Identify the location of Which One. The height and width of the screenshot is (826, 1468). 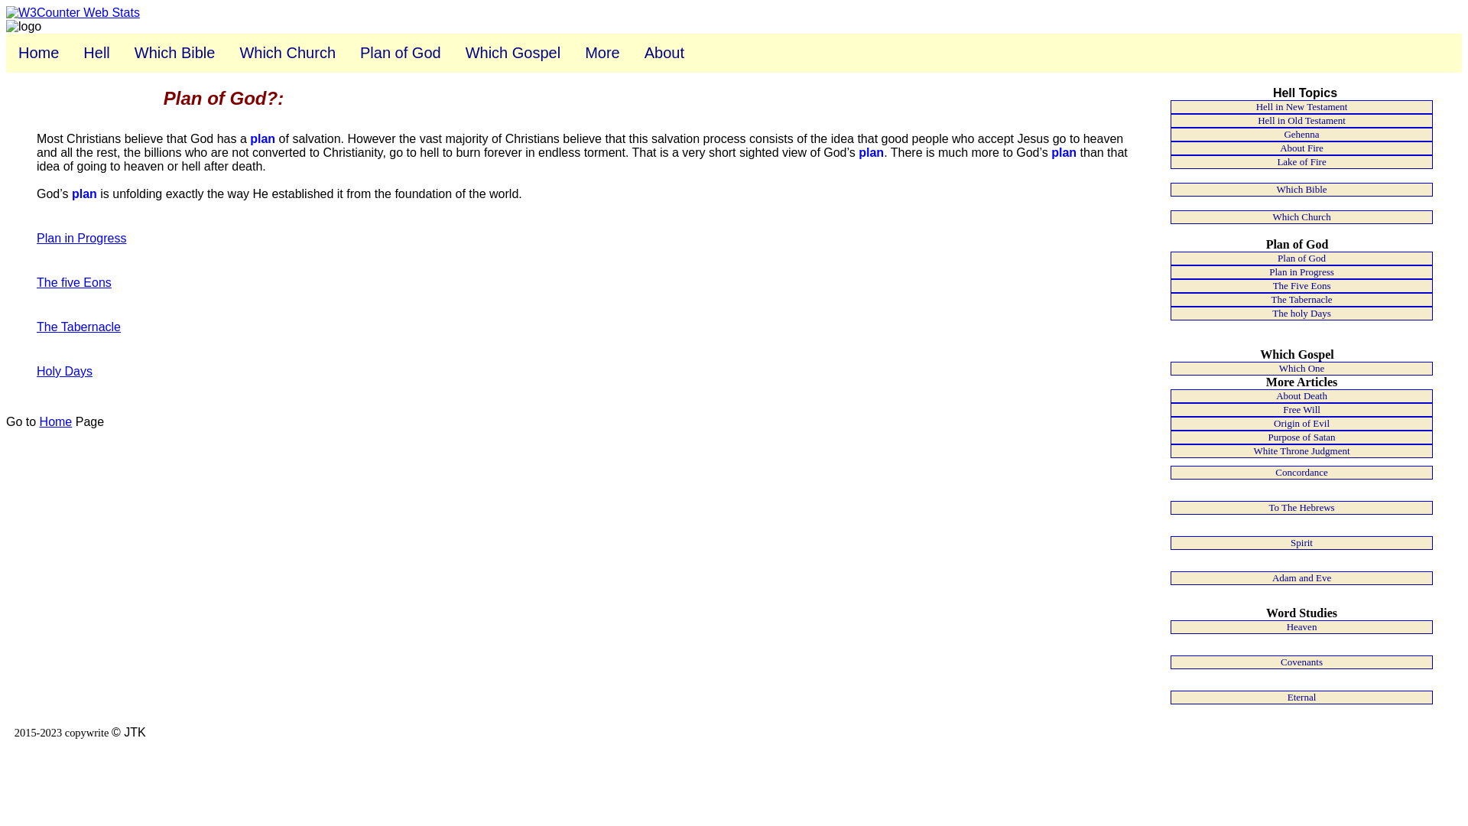
(1301, 369).